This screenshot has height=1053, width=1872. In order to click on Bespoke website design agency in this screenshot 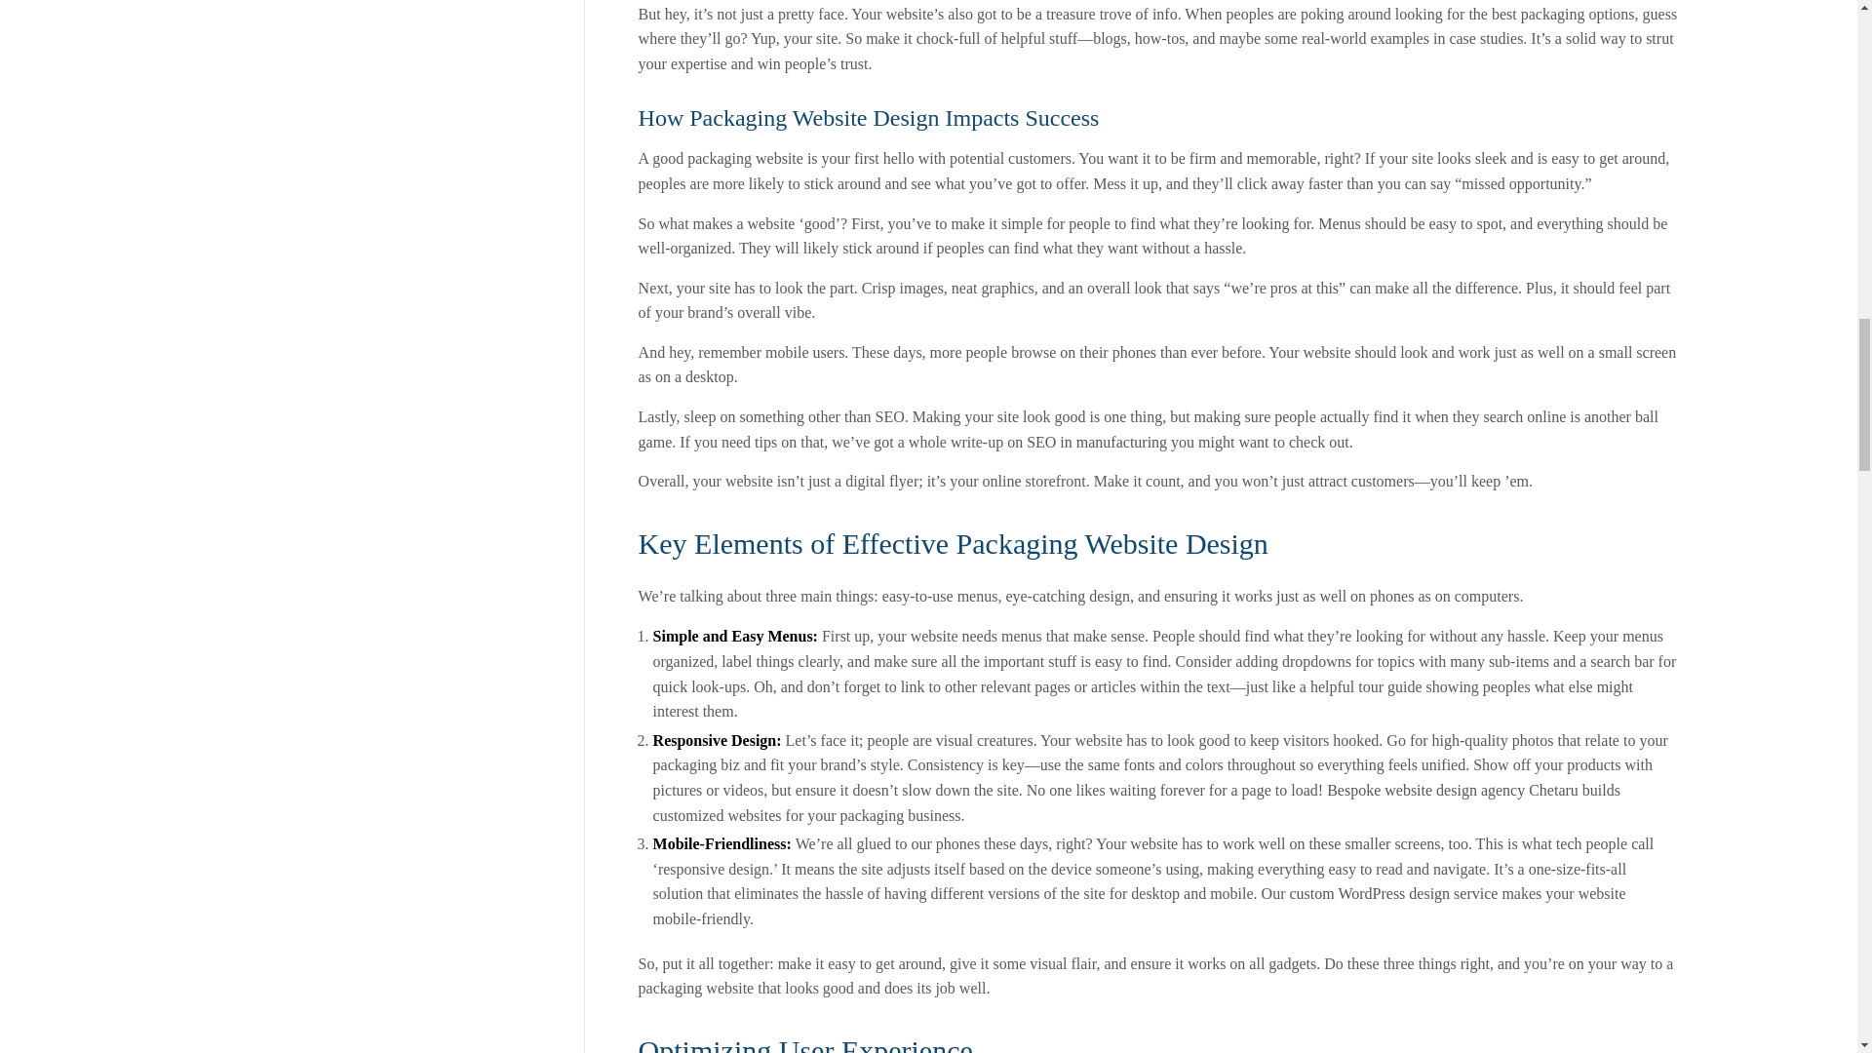, I will do `click(1425, 790)`.